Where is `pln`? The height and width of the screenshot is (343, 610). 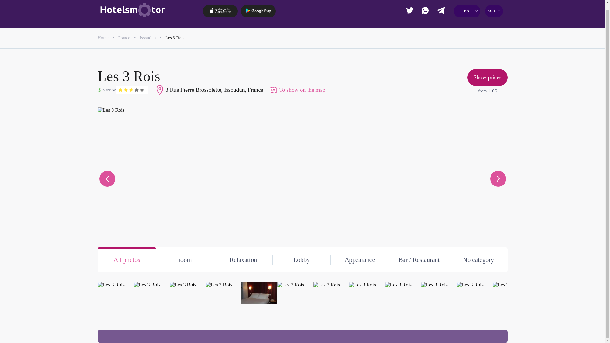 pln is located at coordinates (442, 49).